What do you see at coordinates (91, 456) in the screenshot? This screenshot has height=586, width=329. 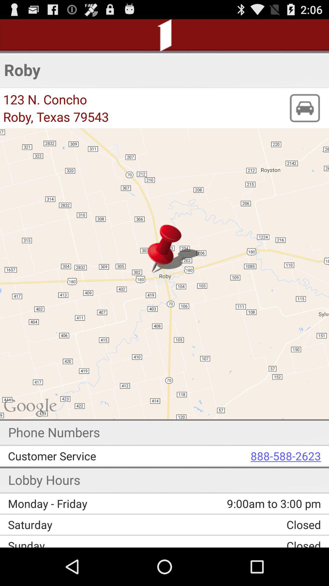 I see `turn off the app next to 888-588-2623` at bounding box center [91, 456].